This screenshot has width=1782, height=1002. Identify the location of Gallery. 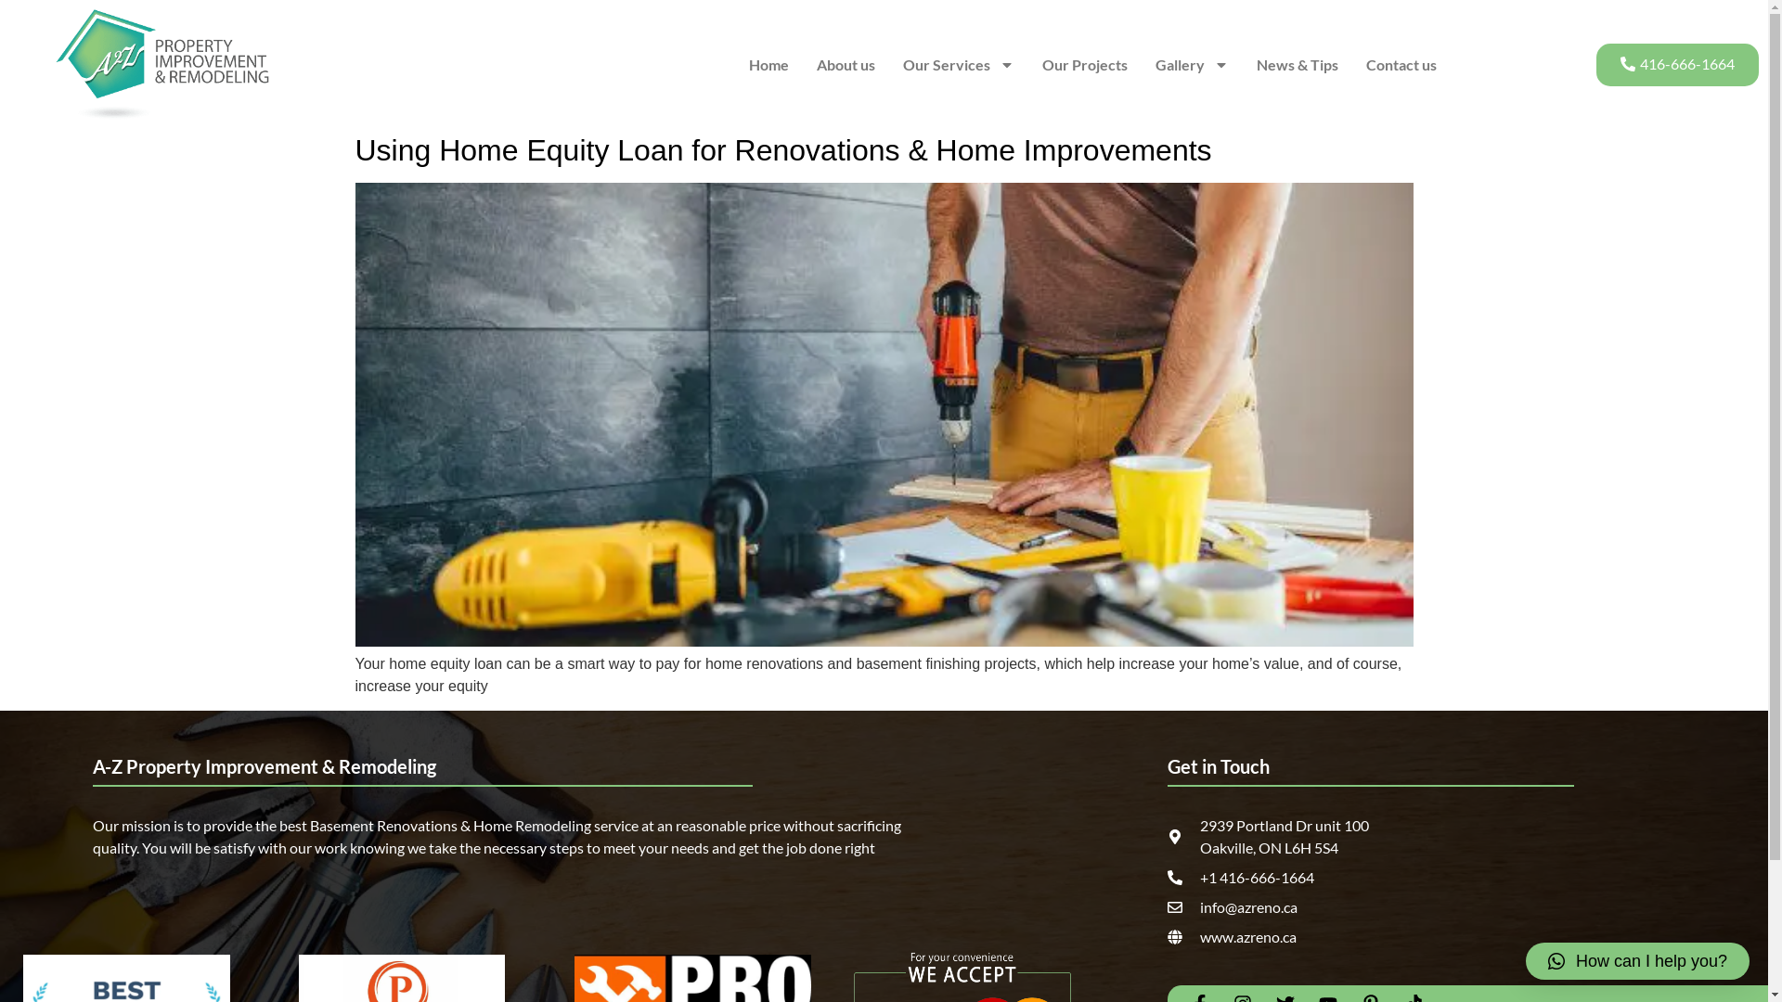
(1192, 65).